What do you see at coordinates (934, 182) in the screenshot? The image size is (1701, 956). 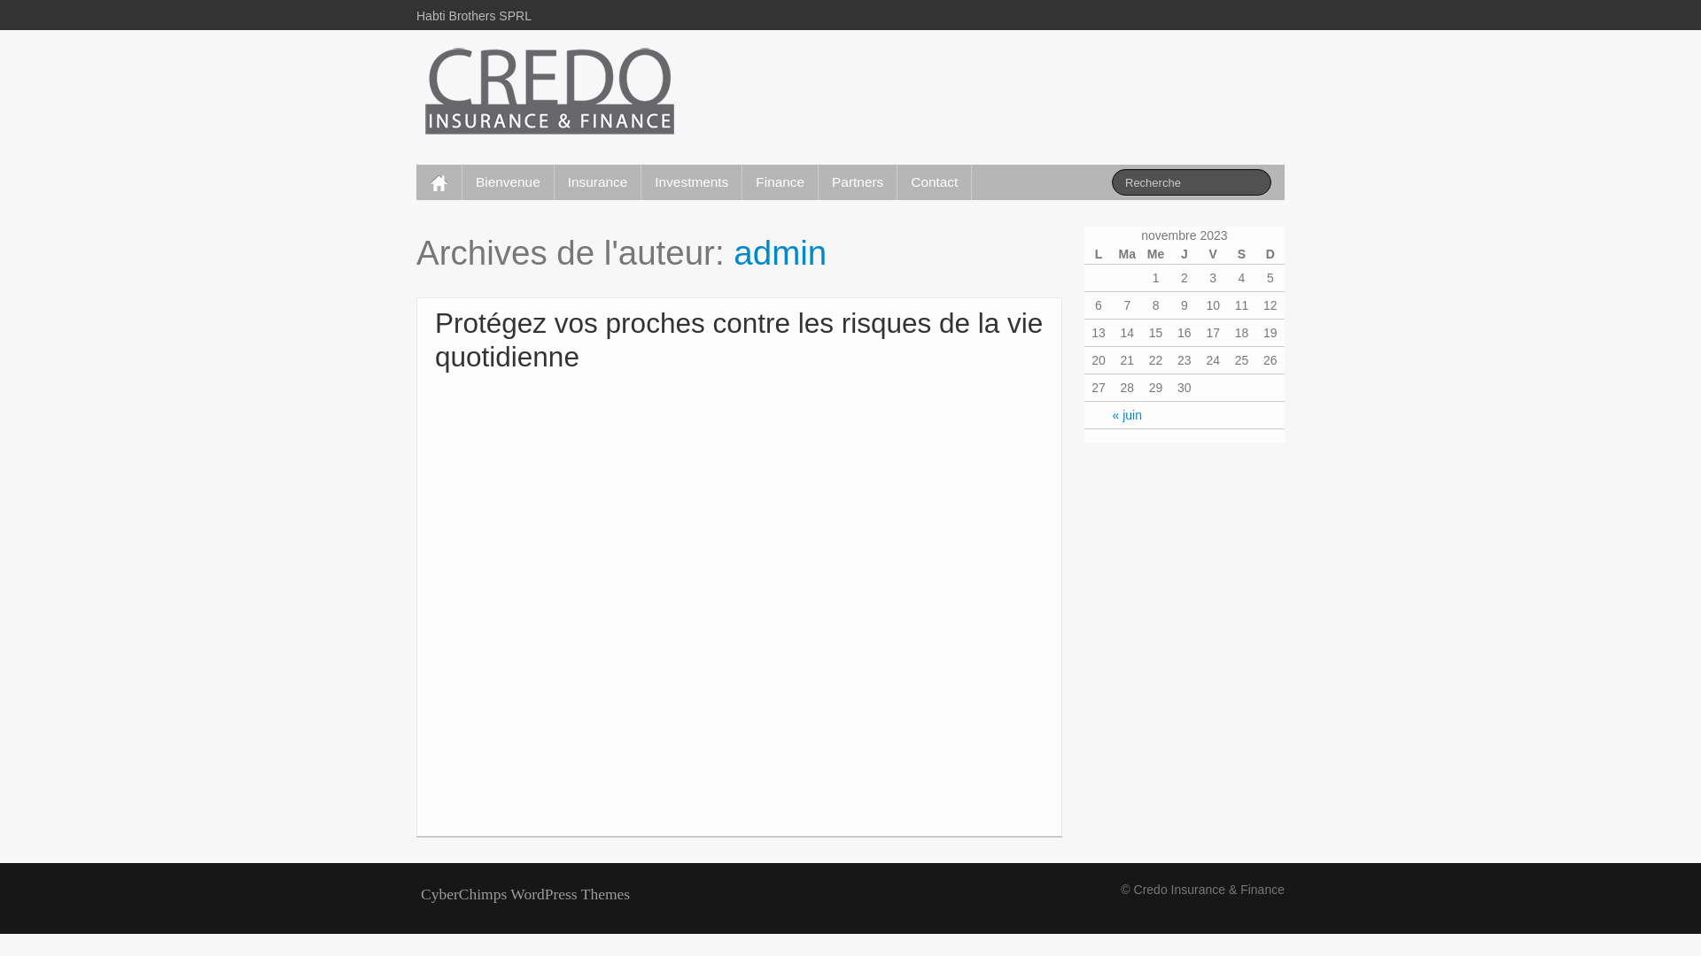 I see `Contact` at bounding box center [934, 182].